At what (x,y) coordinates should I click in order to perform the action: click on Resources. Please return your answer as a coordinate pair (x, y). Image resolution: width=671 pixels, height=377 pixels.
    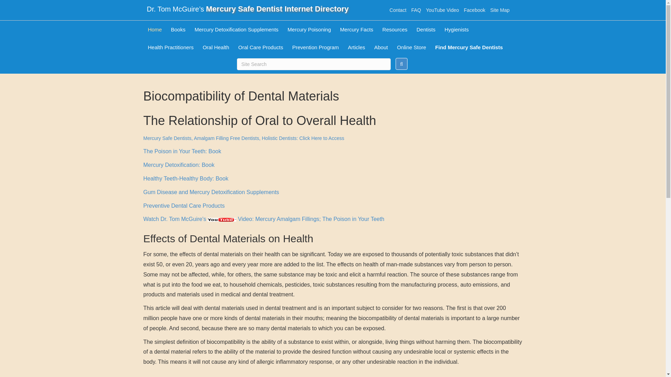
    Looking at the image, I should click on (395, 29).